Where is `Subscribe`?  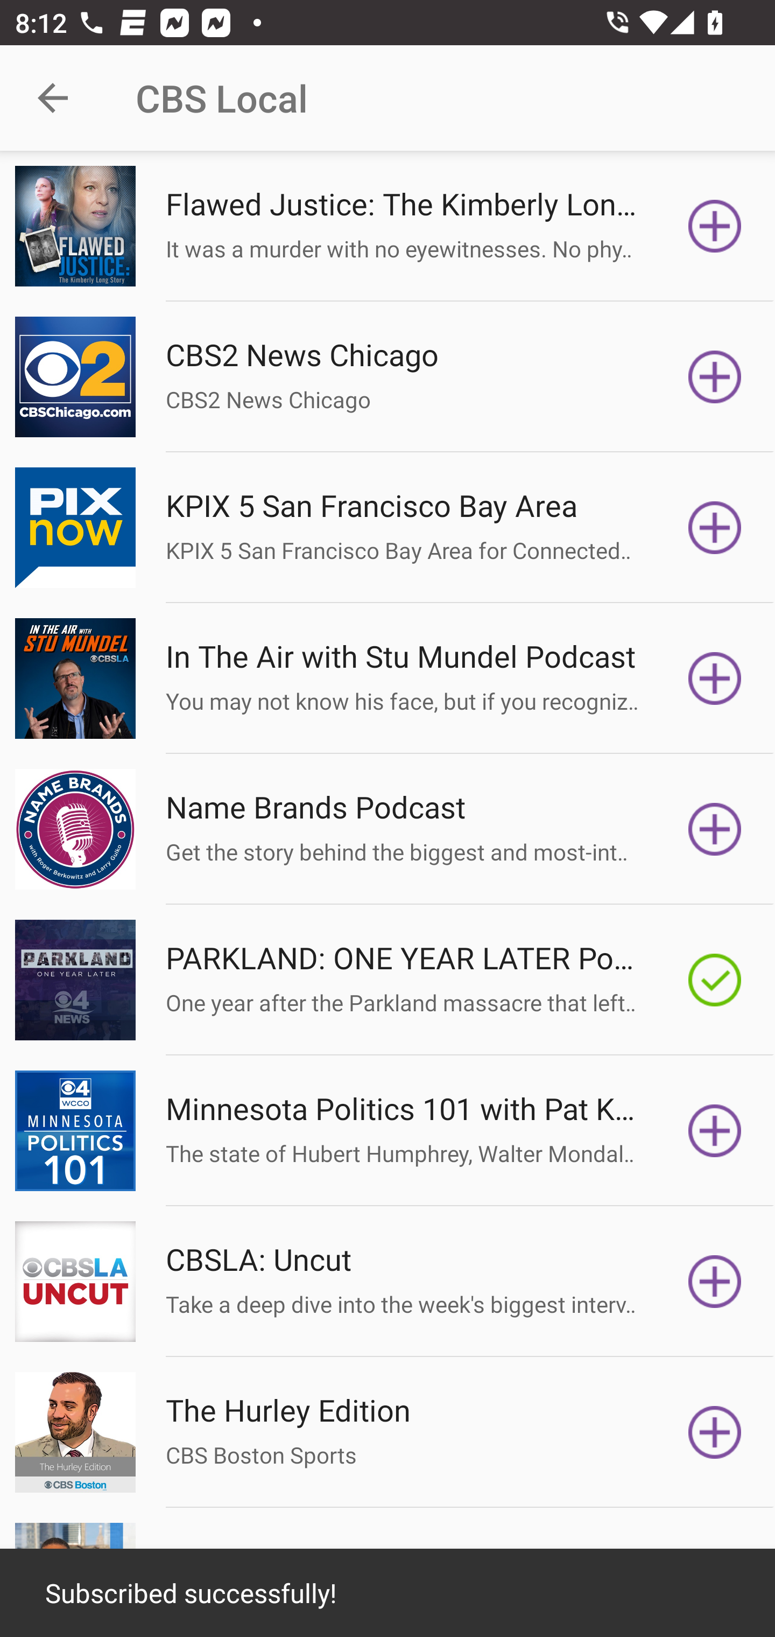
Subscribe is located at coordinates (715, 1432).